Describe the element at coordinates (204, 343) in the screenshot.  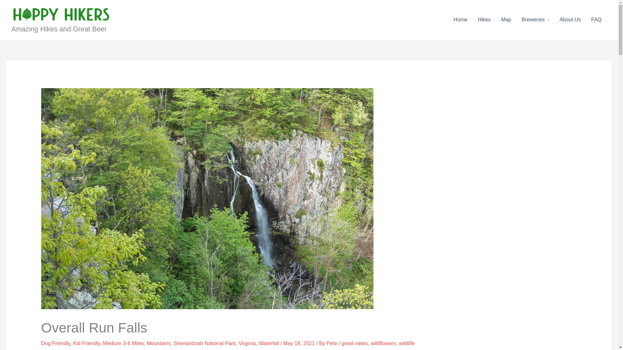
I see `Shenandoah National Park` at that location.